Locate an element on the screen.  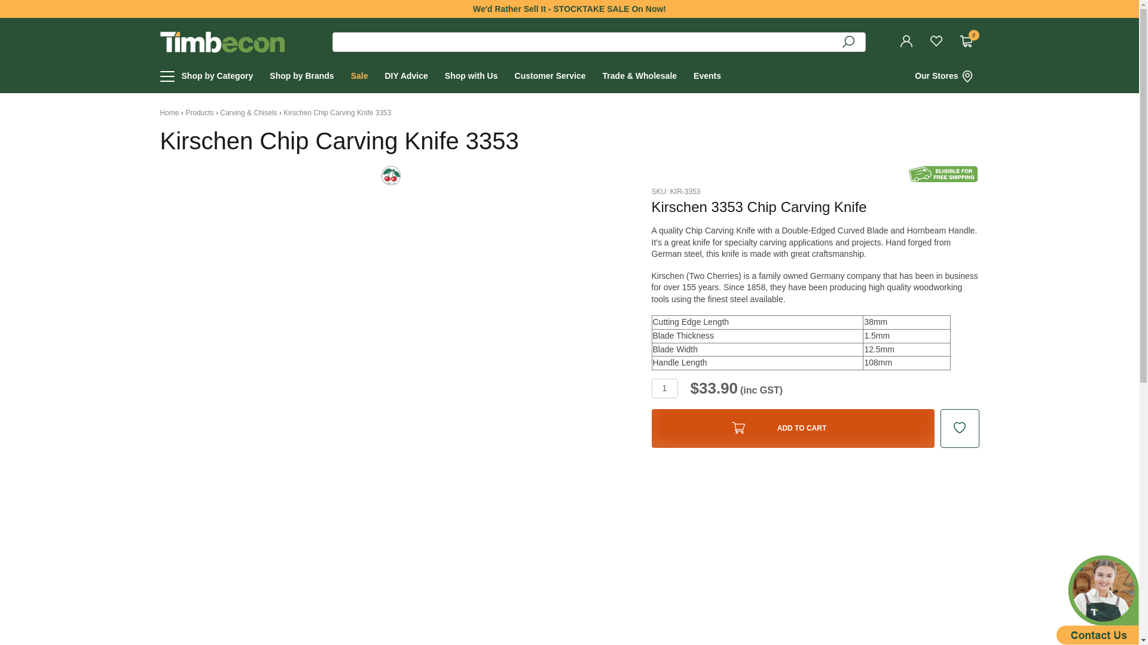
Add to Cart is located at coordinates (909, 42).